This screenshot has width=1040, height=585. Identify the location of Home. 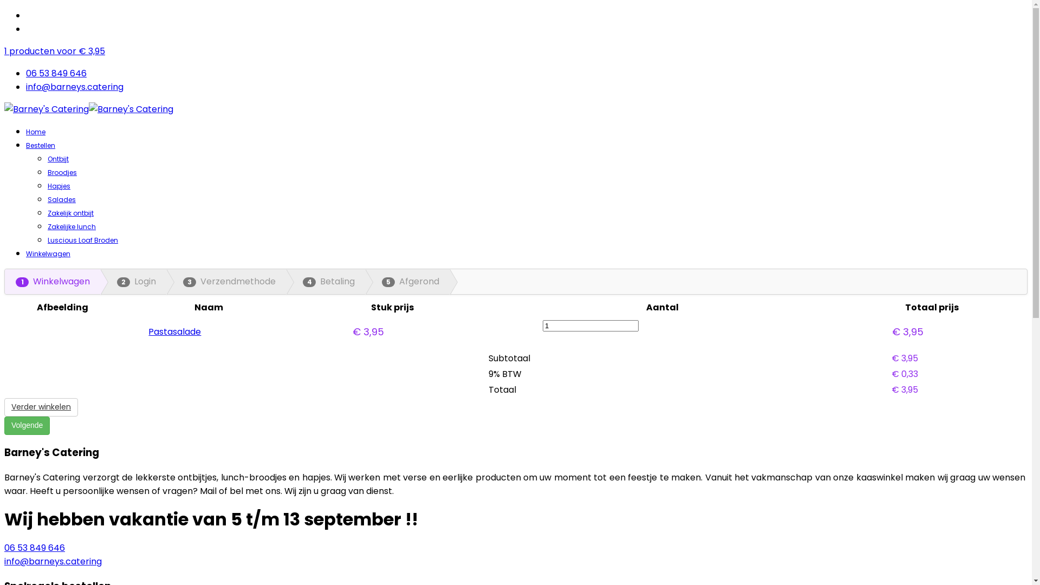
(36, 132).